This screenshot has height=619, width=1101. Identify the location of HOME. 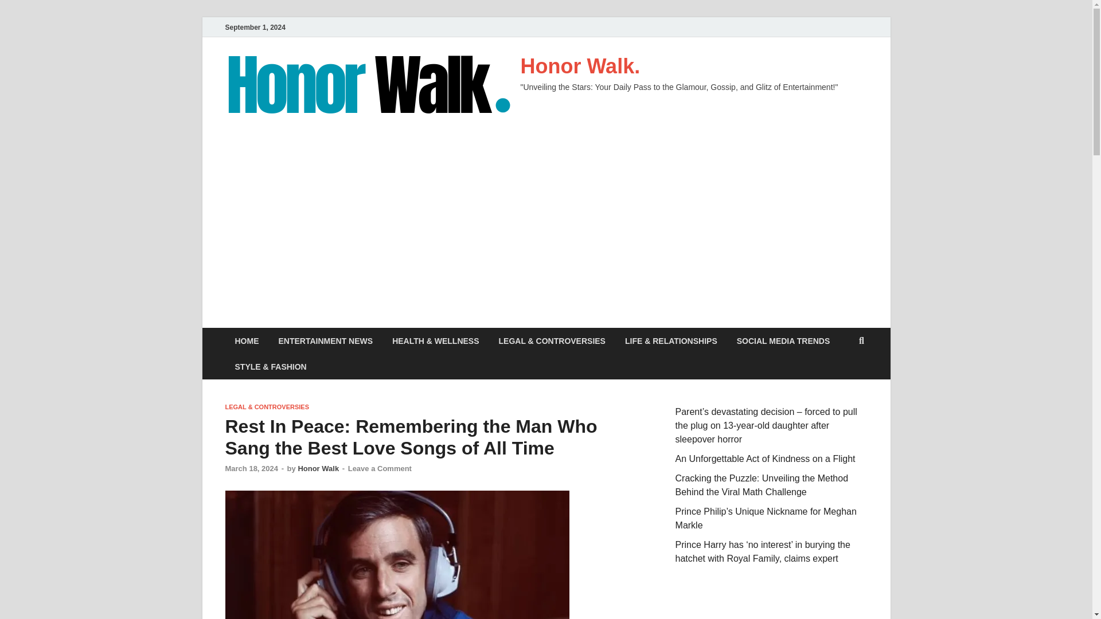
(247, 340).